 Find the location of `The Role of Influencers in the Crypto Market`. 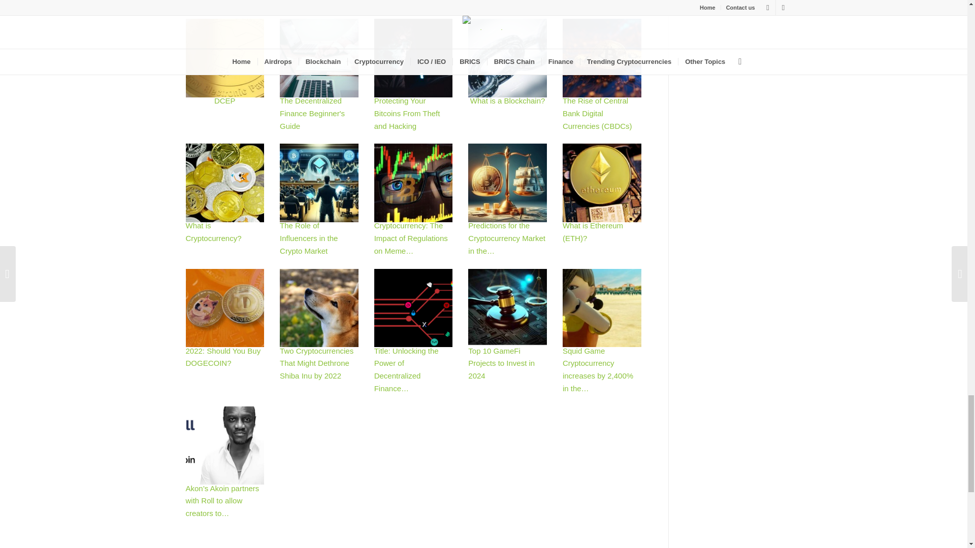

The Role of Influencers in the Crypto Market is located at coordinates (319, 183).